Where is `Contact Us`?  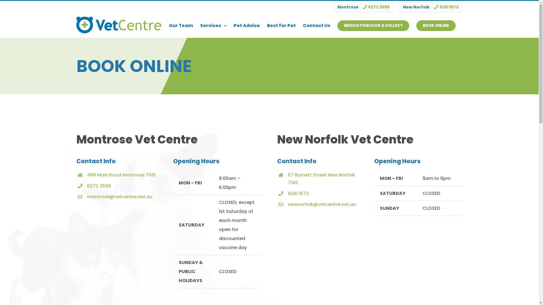 Contact Us is located at coordinates (316, 26).